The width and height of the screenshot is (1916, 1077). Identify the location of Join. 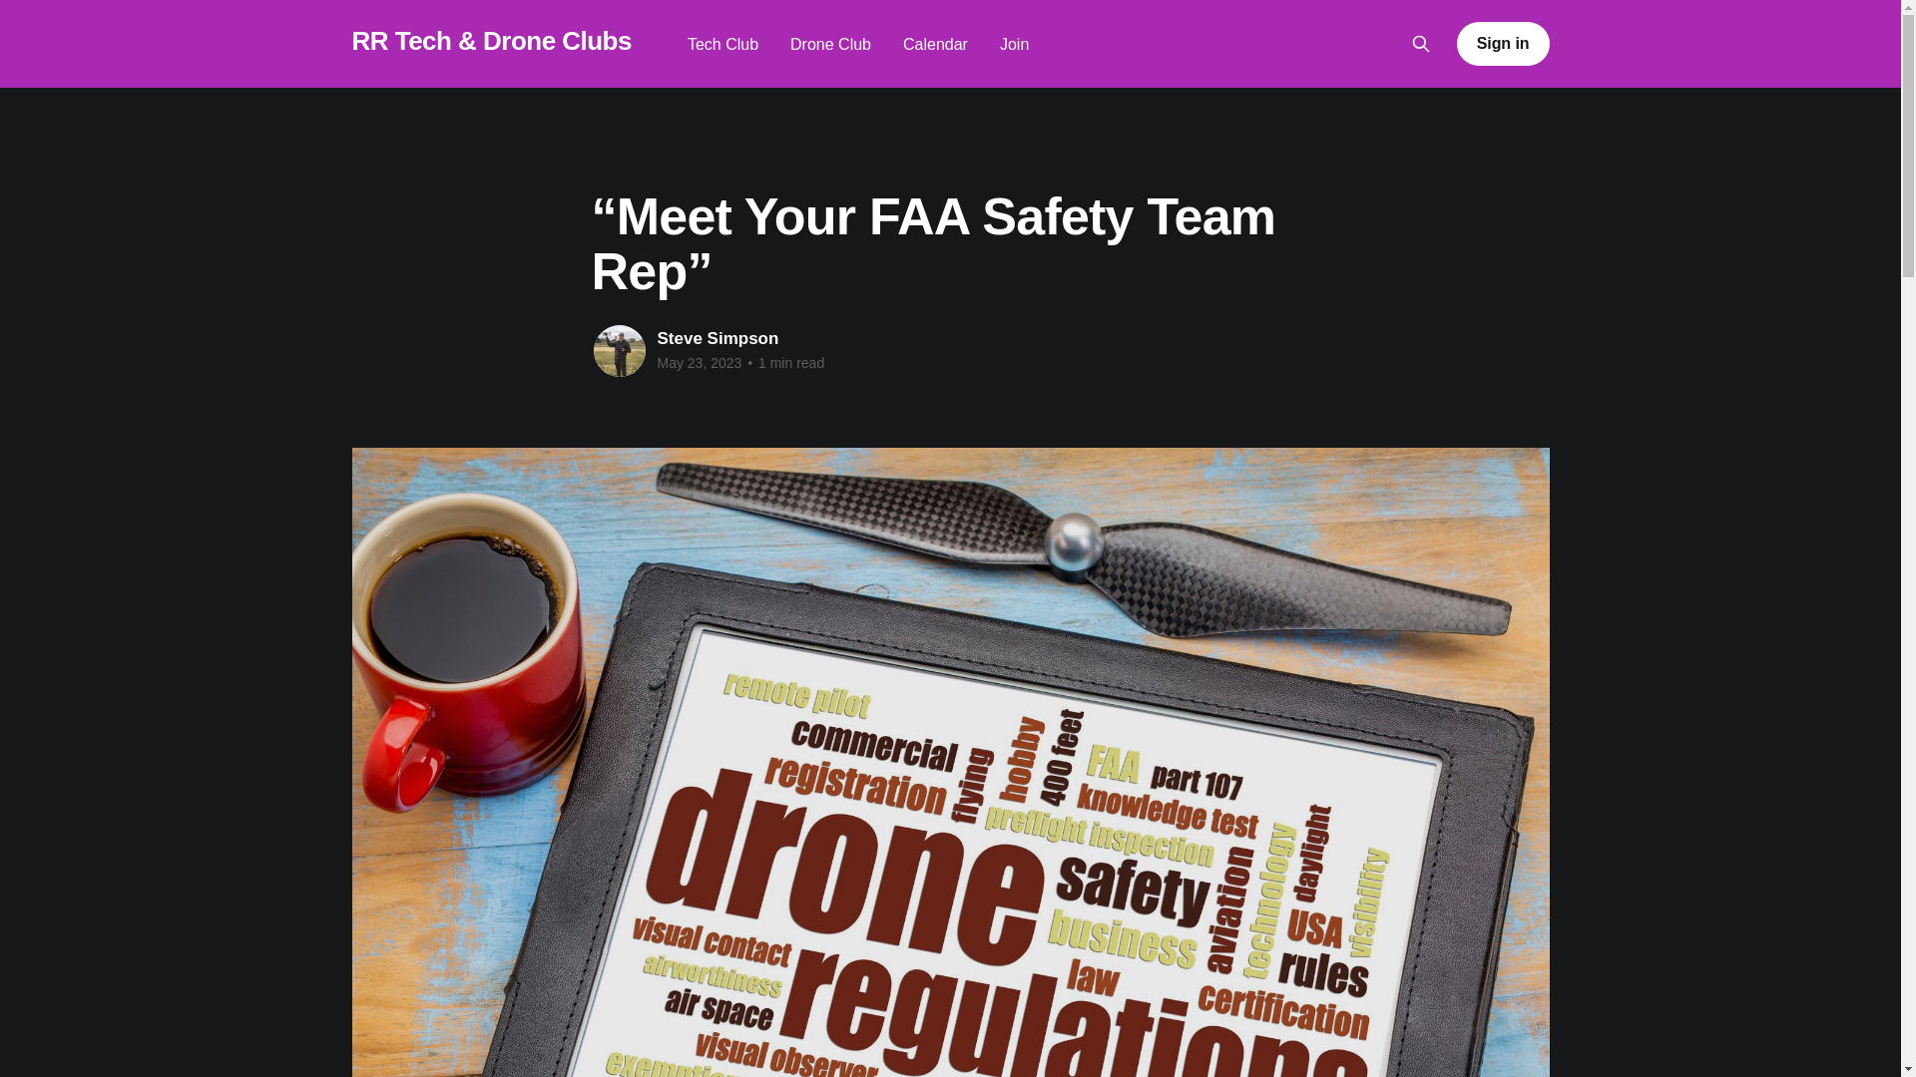
(1014, 44).